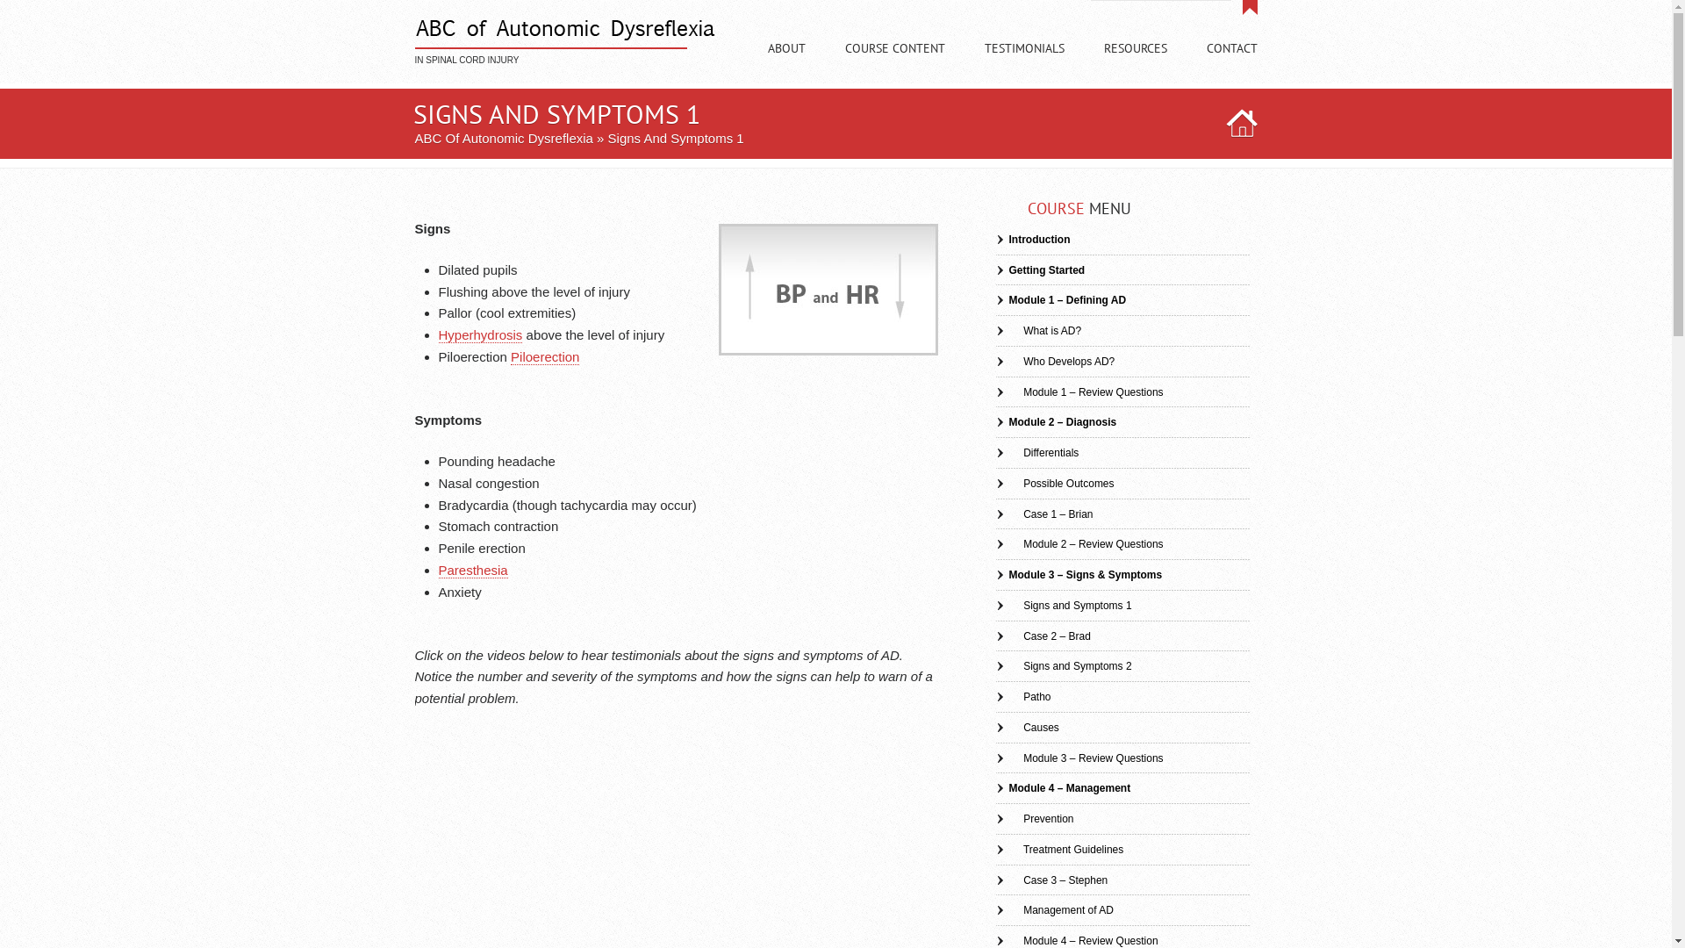 Image resolution: width=1685 pixels, height=948 pixels. Describe the element at coordinates (1025, 64) in the screenshot. I see `TESTIMONIALS` at that location.